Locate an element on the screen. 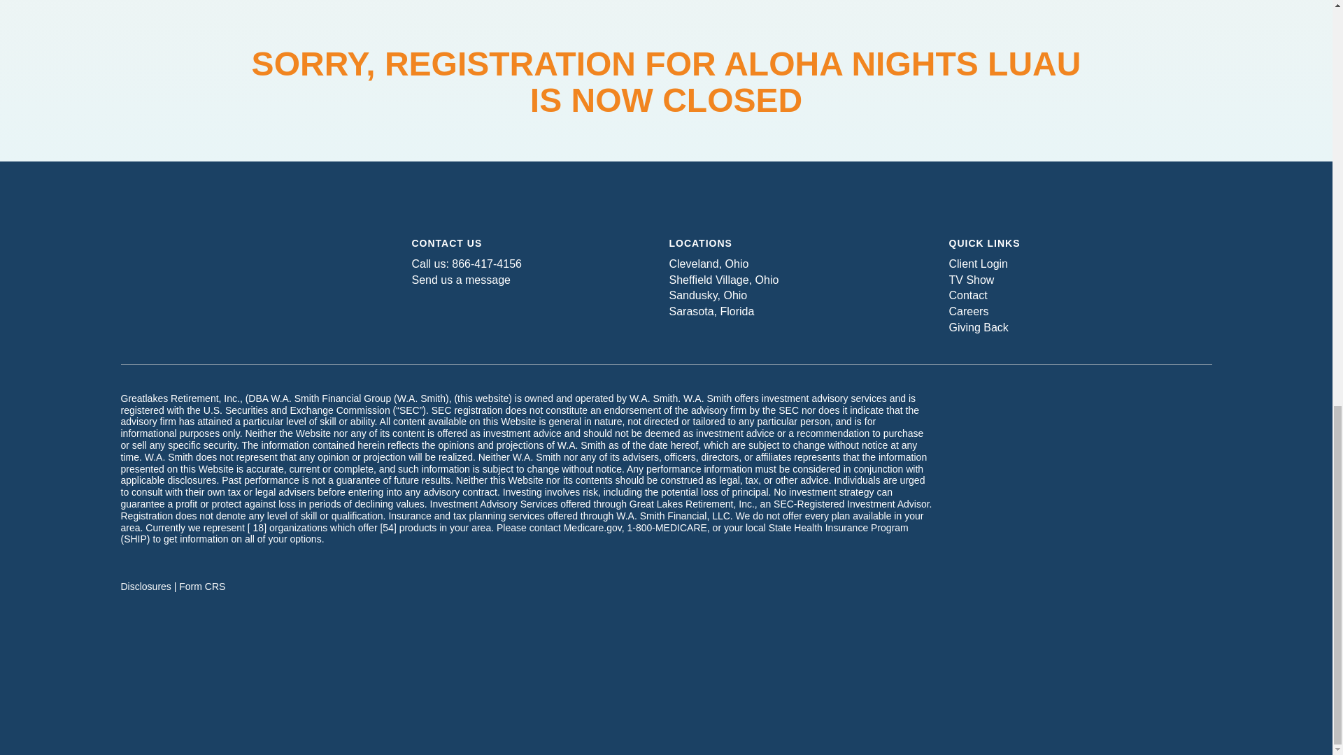 The image size is (1343, 755). Cleveland, Ohio is located at coordinates (708, 264).